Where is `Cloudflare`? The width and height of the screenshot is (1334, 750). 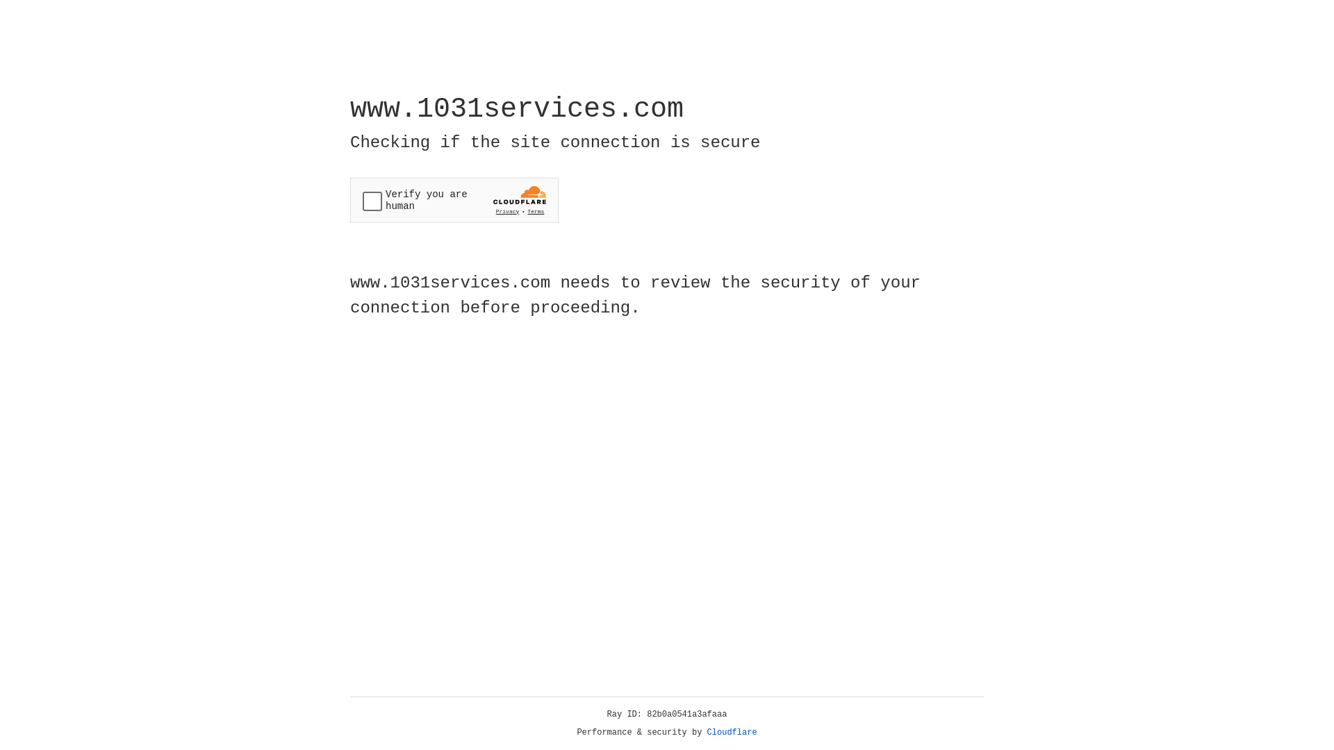 Cloudflare is located at coordinates (732, 733).